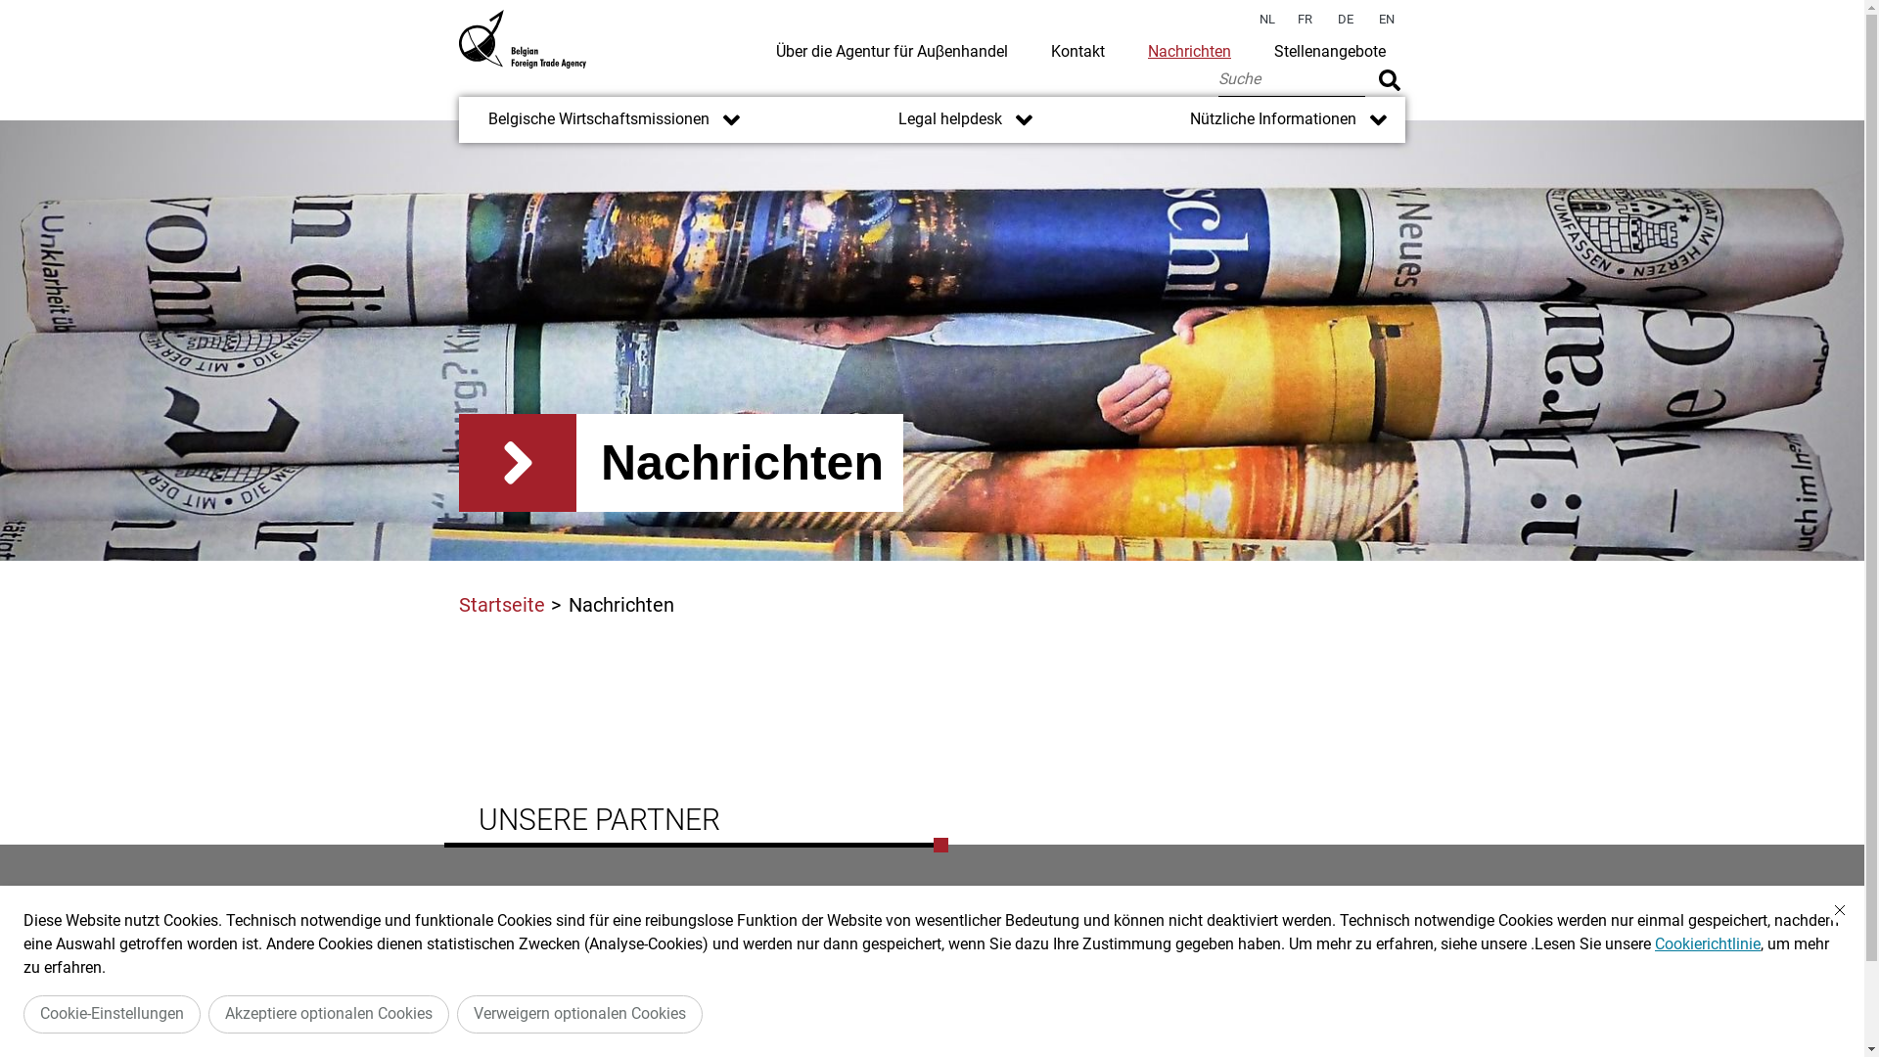 This screenshot has height=1057, width=1879. Describe the element at coordinates (1346, 20) in the screenshot. I see `DE` at that location.